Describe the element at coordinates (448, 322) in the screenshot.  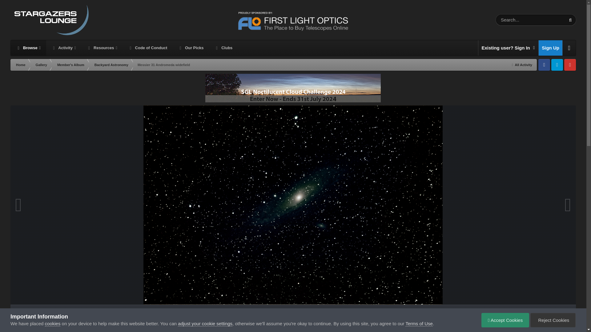
I see `View the image Messier 35` at that location.